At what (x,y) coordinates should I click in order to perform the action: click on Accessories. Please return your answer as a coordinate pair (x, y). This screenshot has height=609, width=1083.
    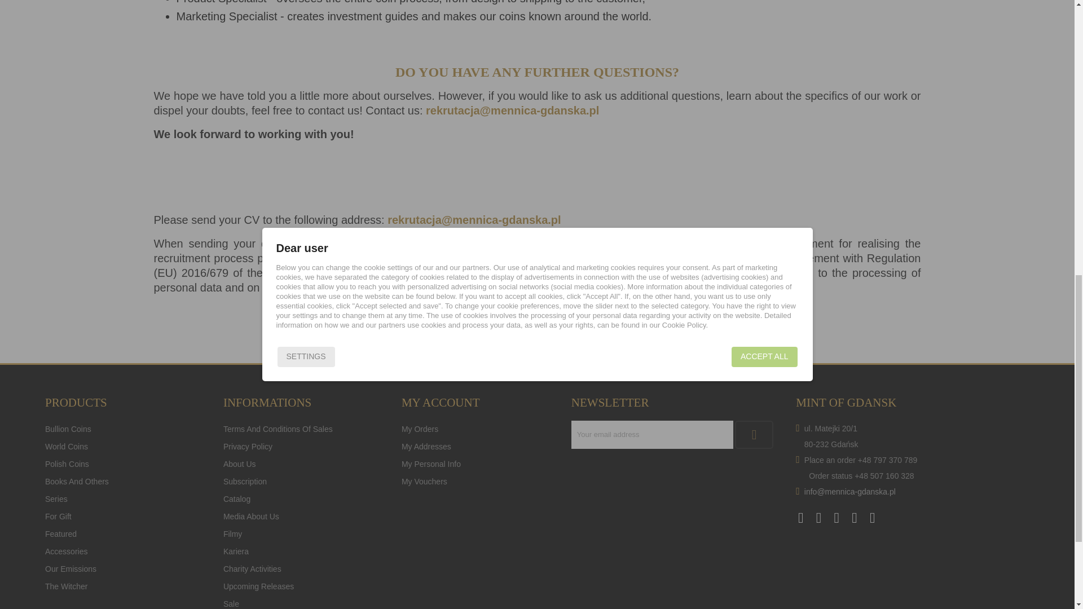
    Looking at the image, I should click on (67, 551).